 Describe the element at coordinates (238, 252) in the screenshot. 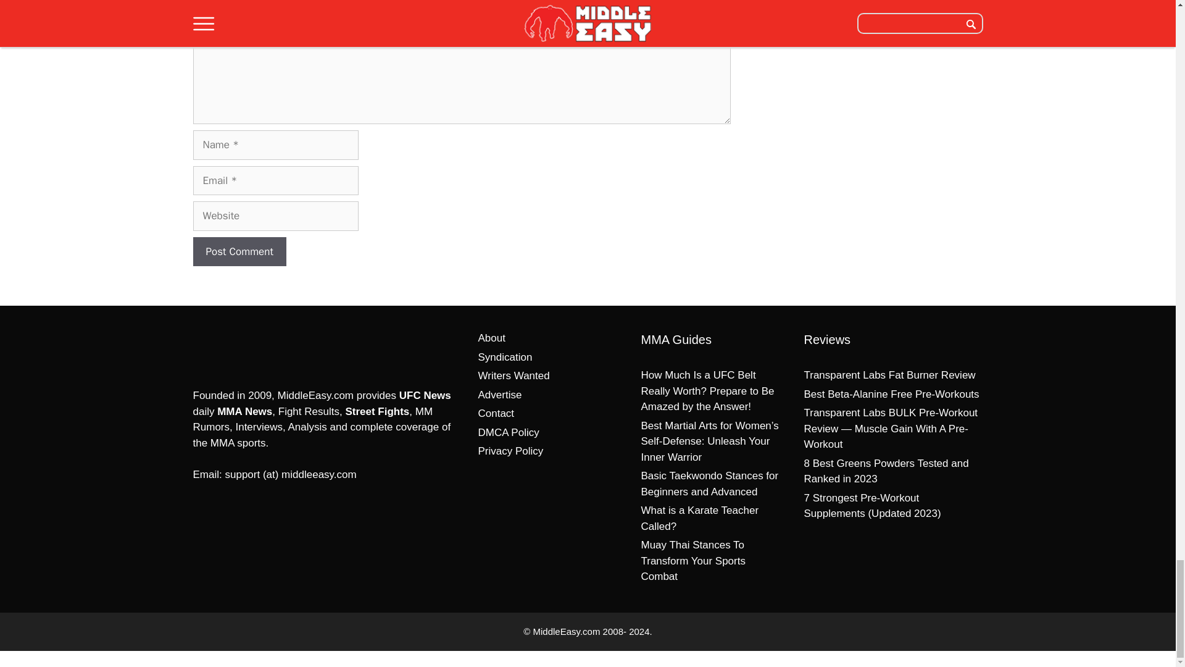

I see `Post Comment` at that location.